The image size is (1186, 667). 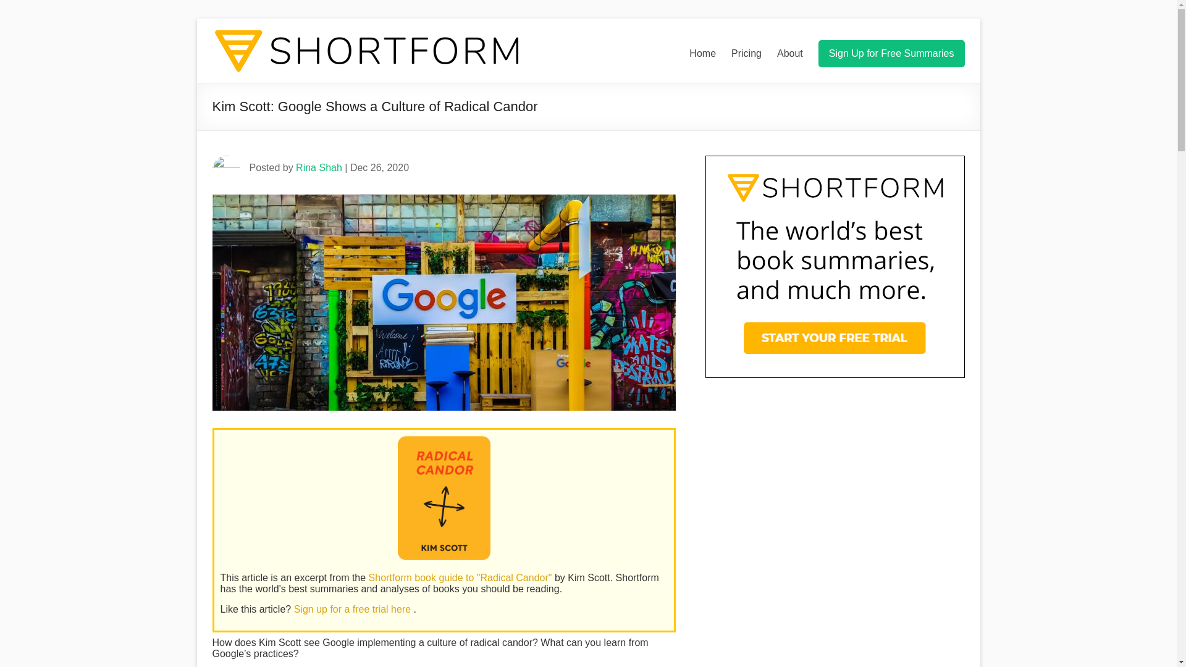 What do you see at coordinates (462, 577) in the screenshot?
I see `Shortform book guide to "Radical Candor"` at bounding box center [462, 577].